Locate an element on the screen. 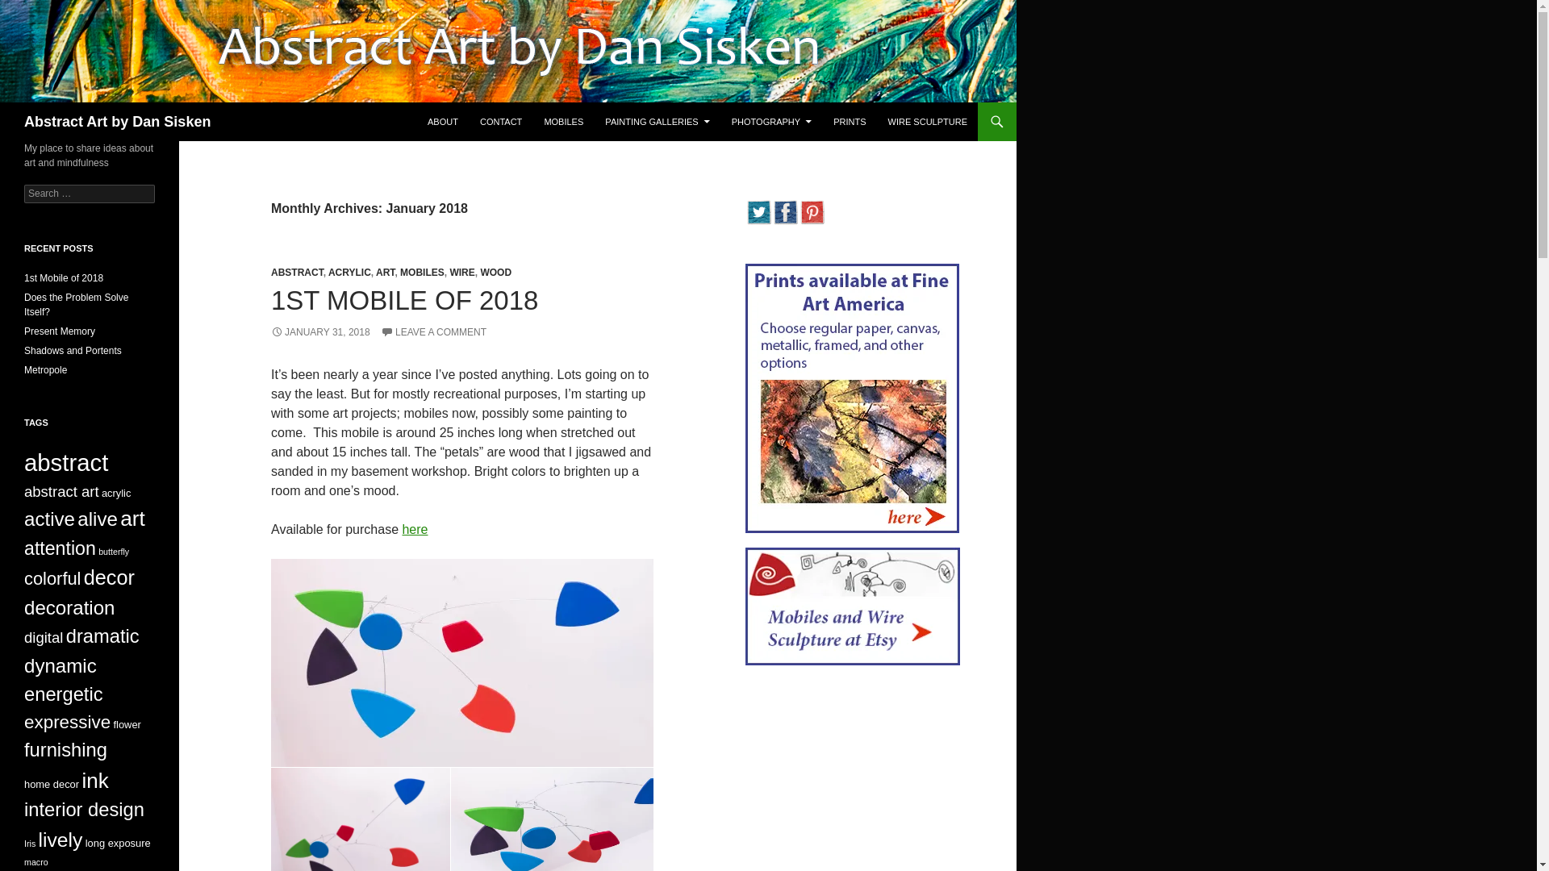  CONTACT is located at coordinates (500, 121).